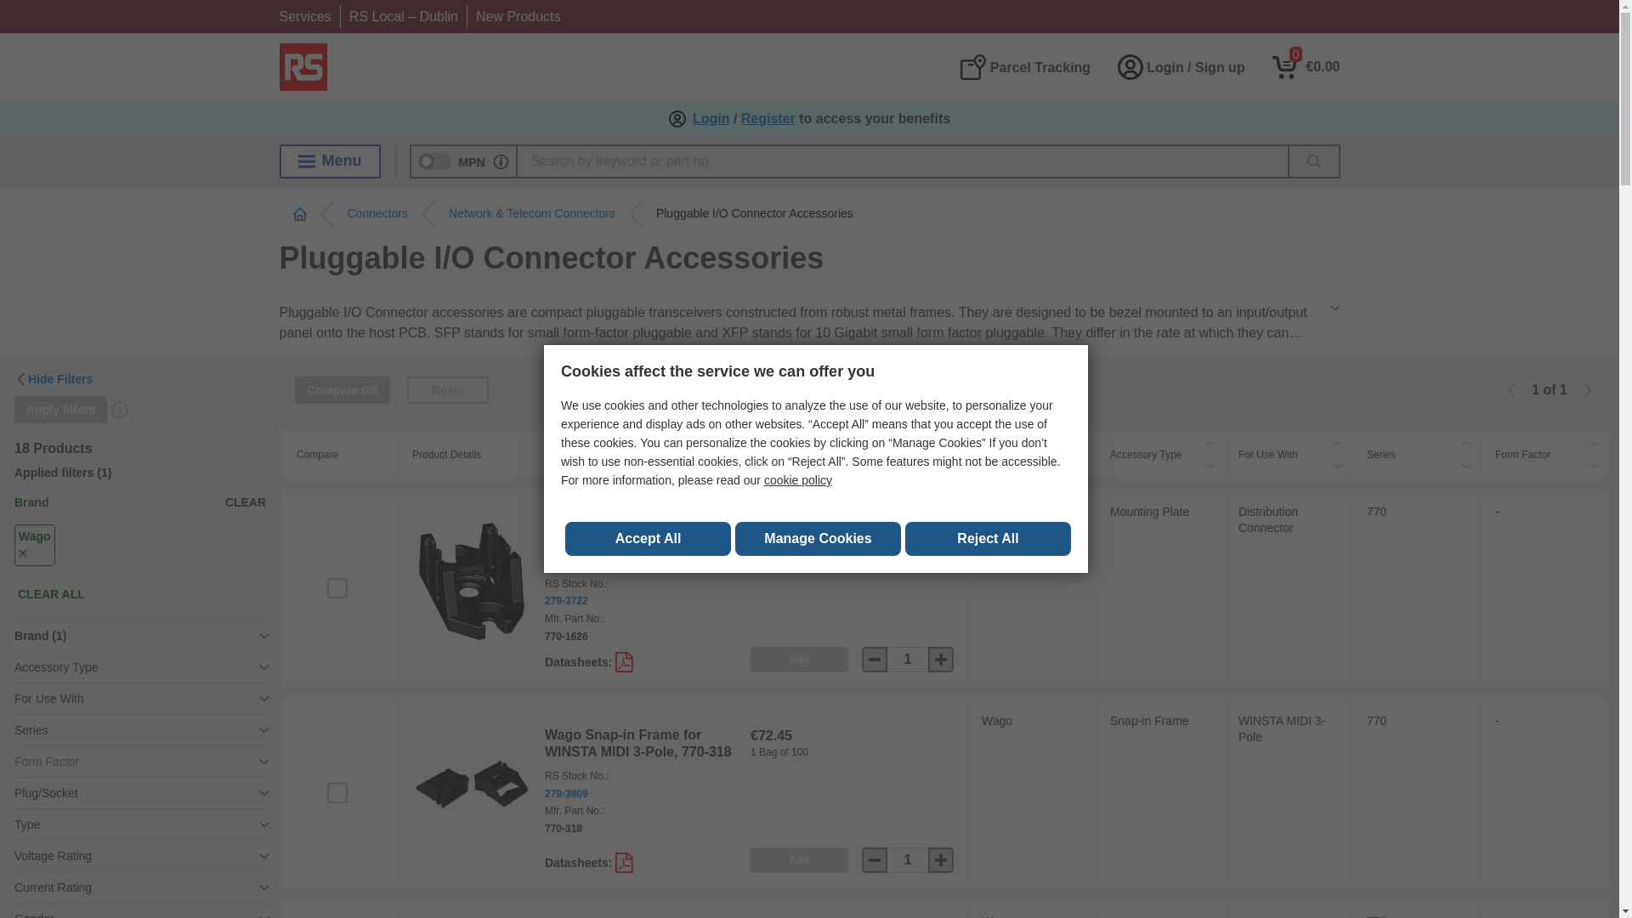 This screenshot has height=918, width=1632. What do you see at coordinates (304, 16) in the screenshot?
I see `Services` at bounding box center [304, 16].